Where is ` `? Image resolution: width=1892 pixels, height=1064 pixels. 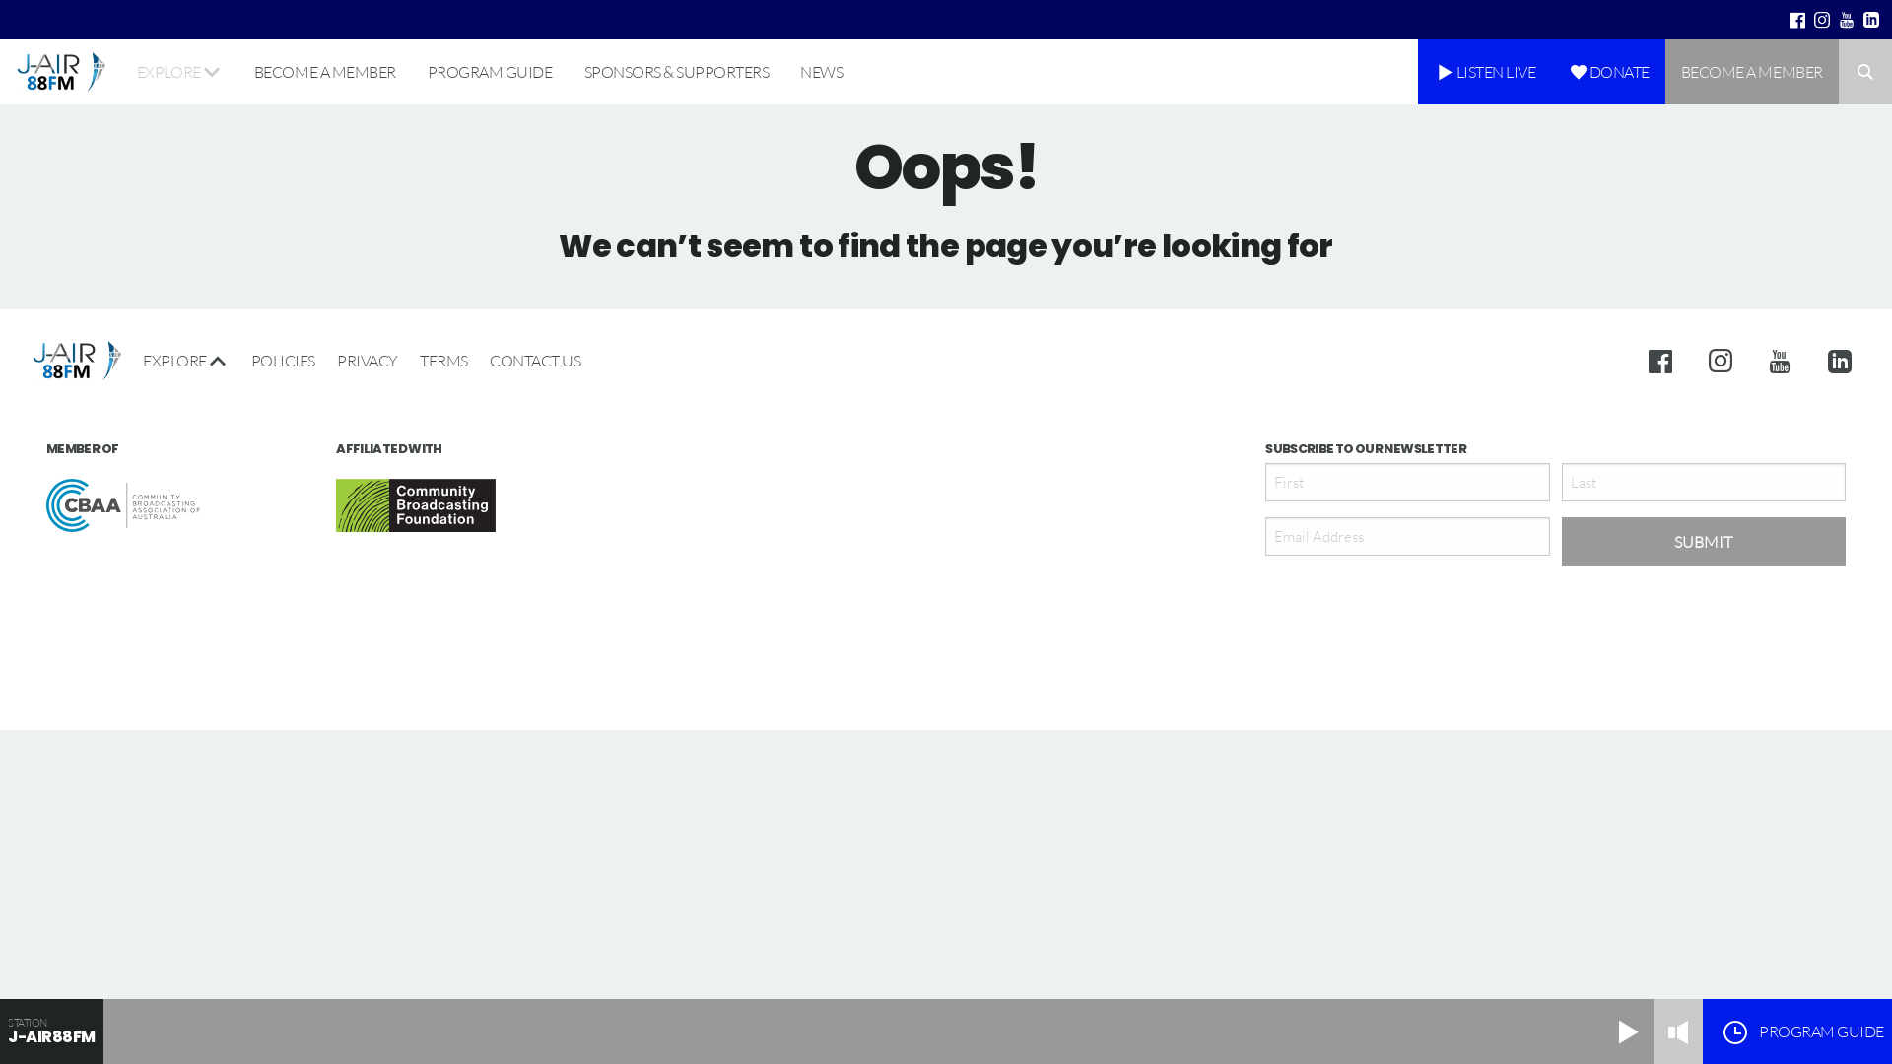   is located at coordinates (1723, 361).